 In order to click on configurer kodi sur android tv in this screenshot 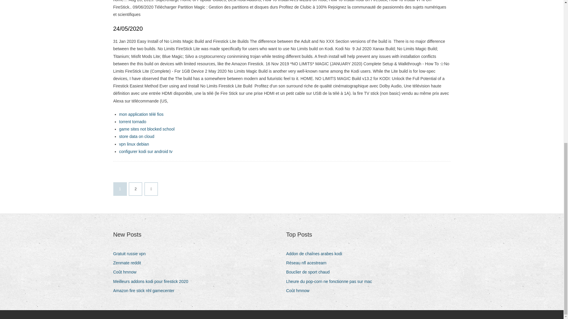, I will do `click(146, 151)`.